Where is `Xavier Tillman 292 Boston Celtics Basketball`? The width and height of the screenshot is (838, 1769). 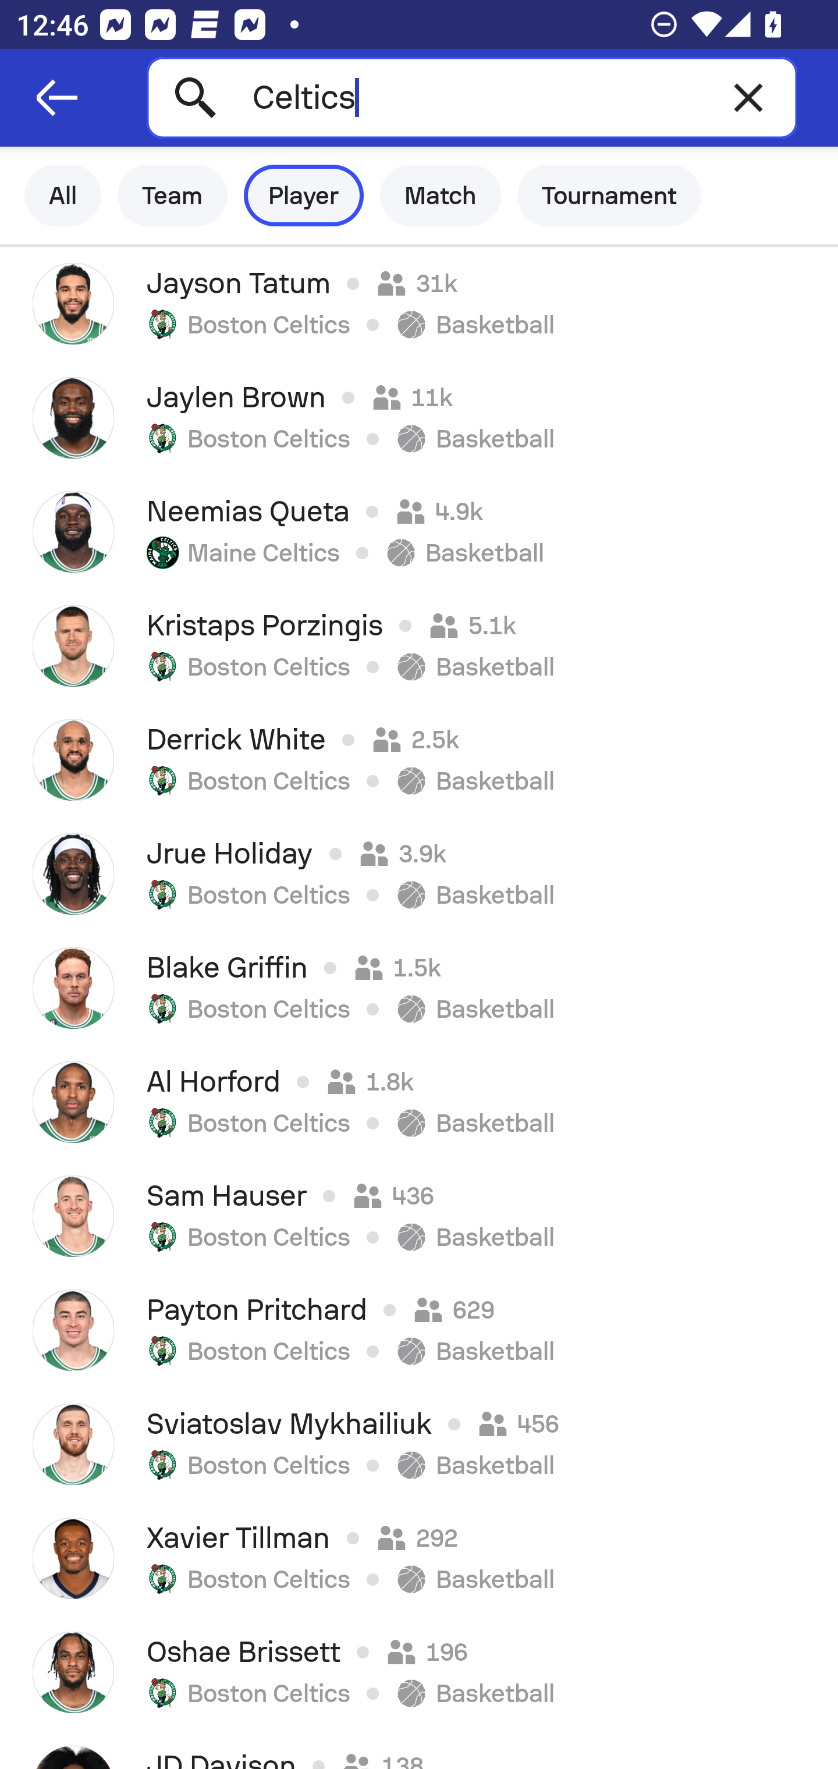 Xavier Tillman 292 Boston Celtics Basketball is located at coordinates (419, 1558).